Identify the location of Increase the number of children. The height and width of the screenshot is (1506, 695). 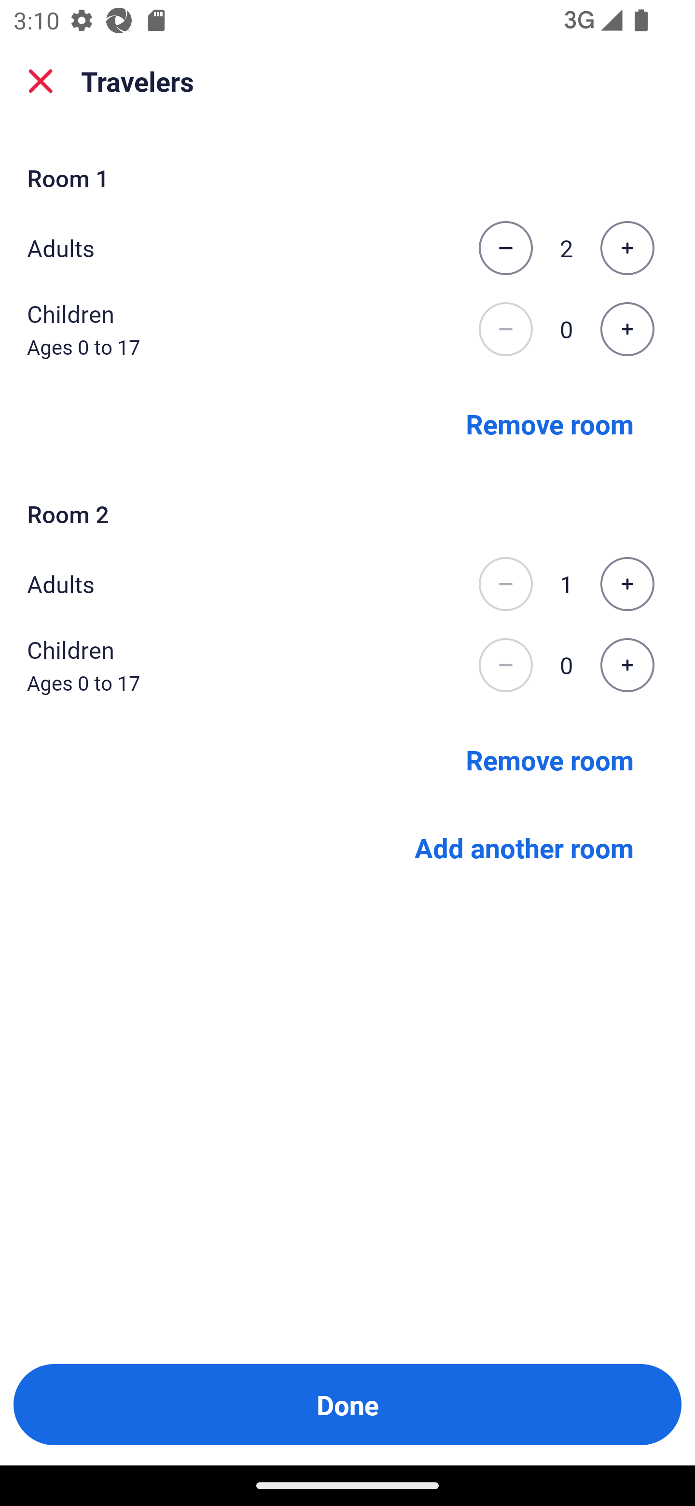
(627, 665).